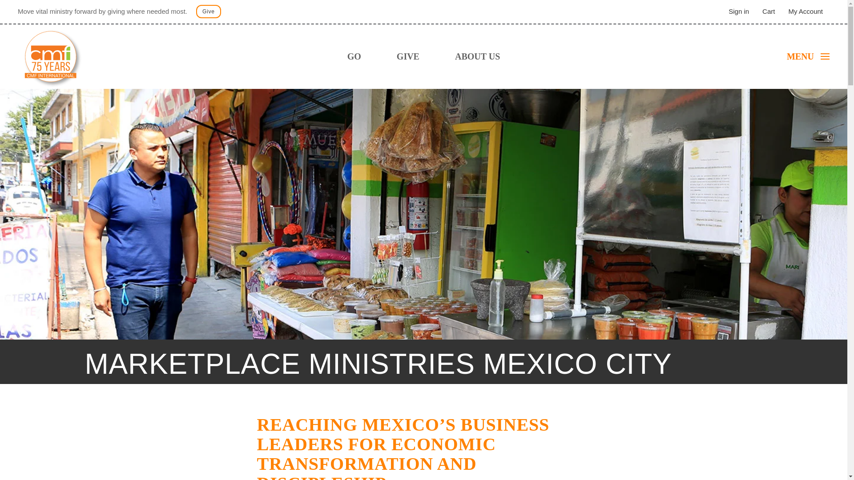  I want to click on My Account, so click(806, 11).